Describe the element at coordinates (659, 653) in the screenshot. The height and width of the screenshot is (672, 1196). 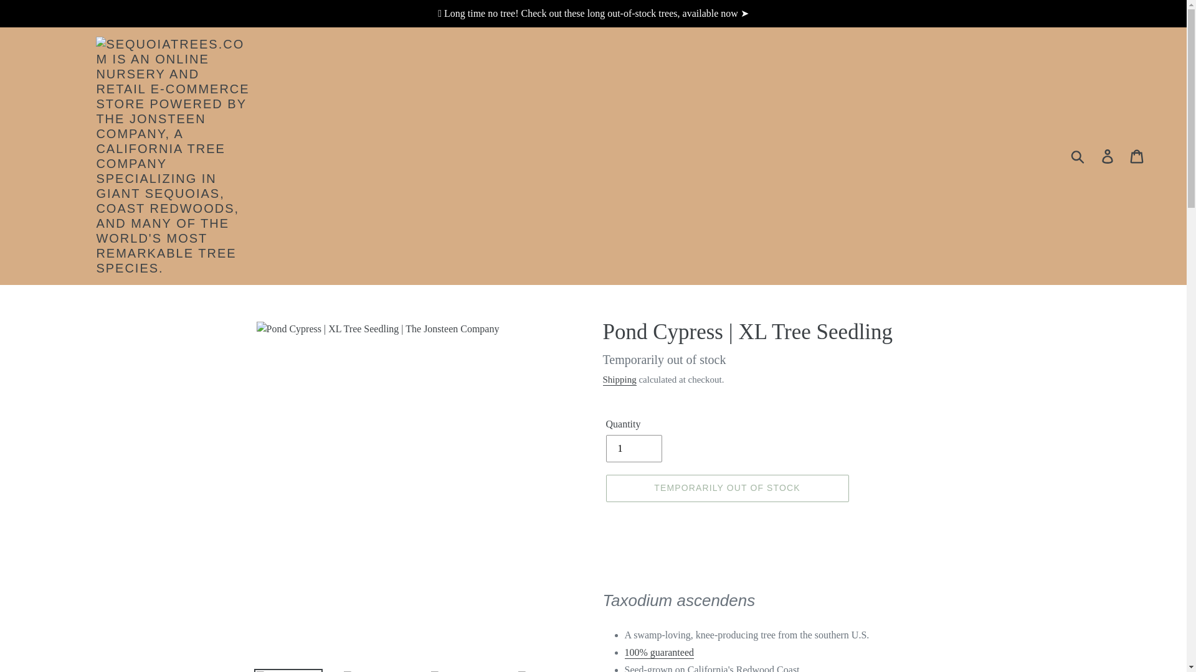
I see `Tree Replacement Guarantee` at that location.